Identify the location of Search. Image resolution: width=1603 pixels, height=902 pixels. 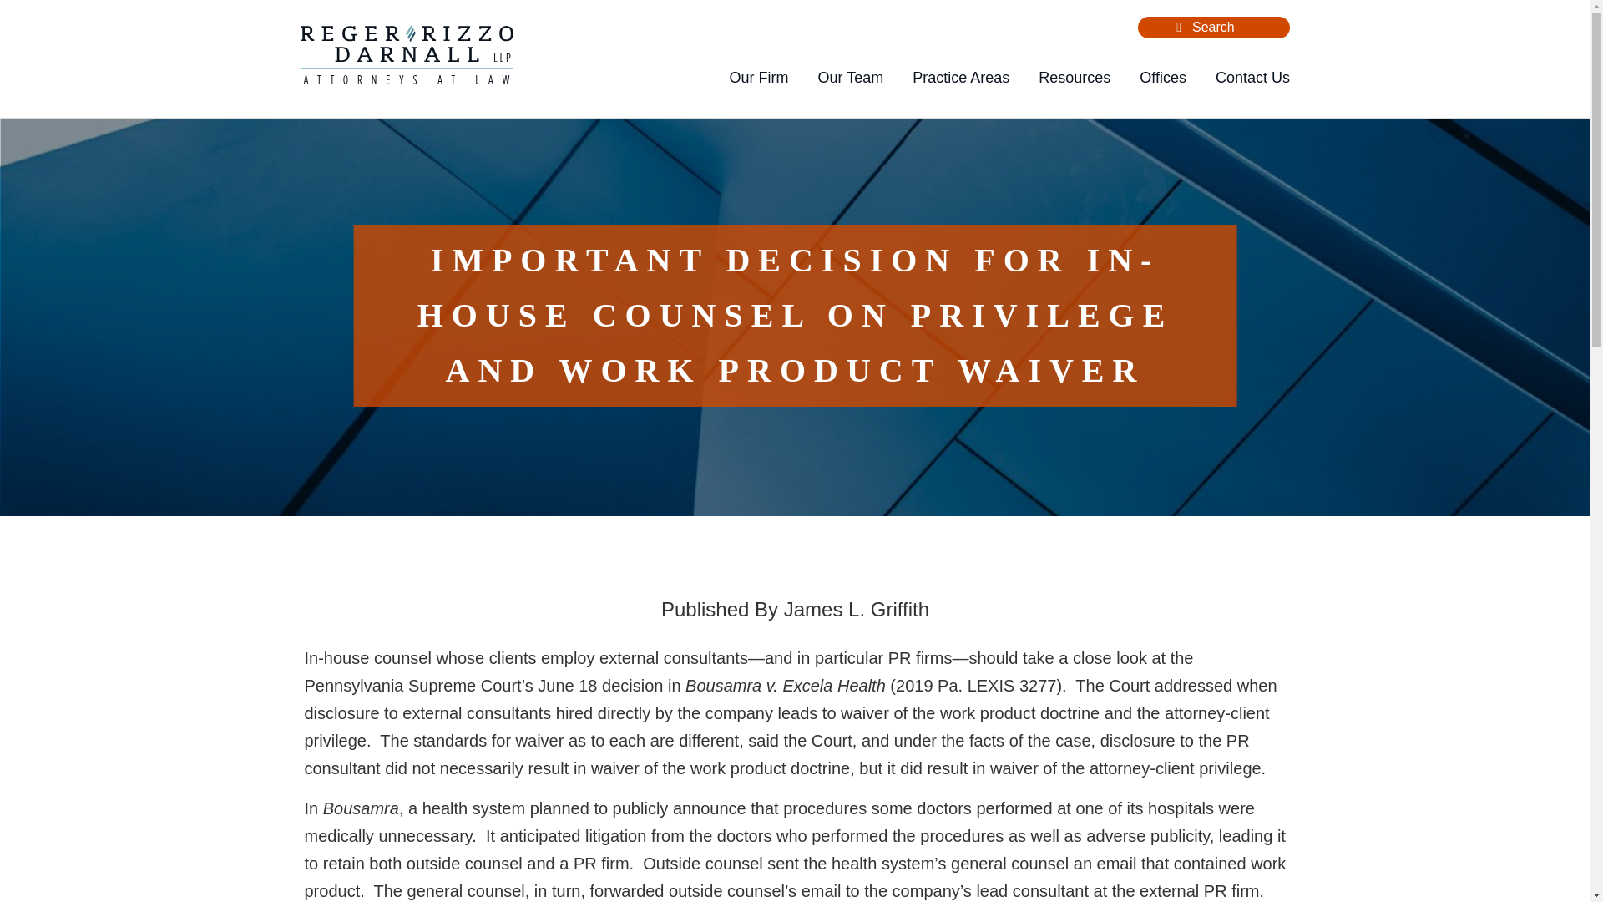
(1179, 27).